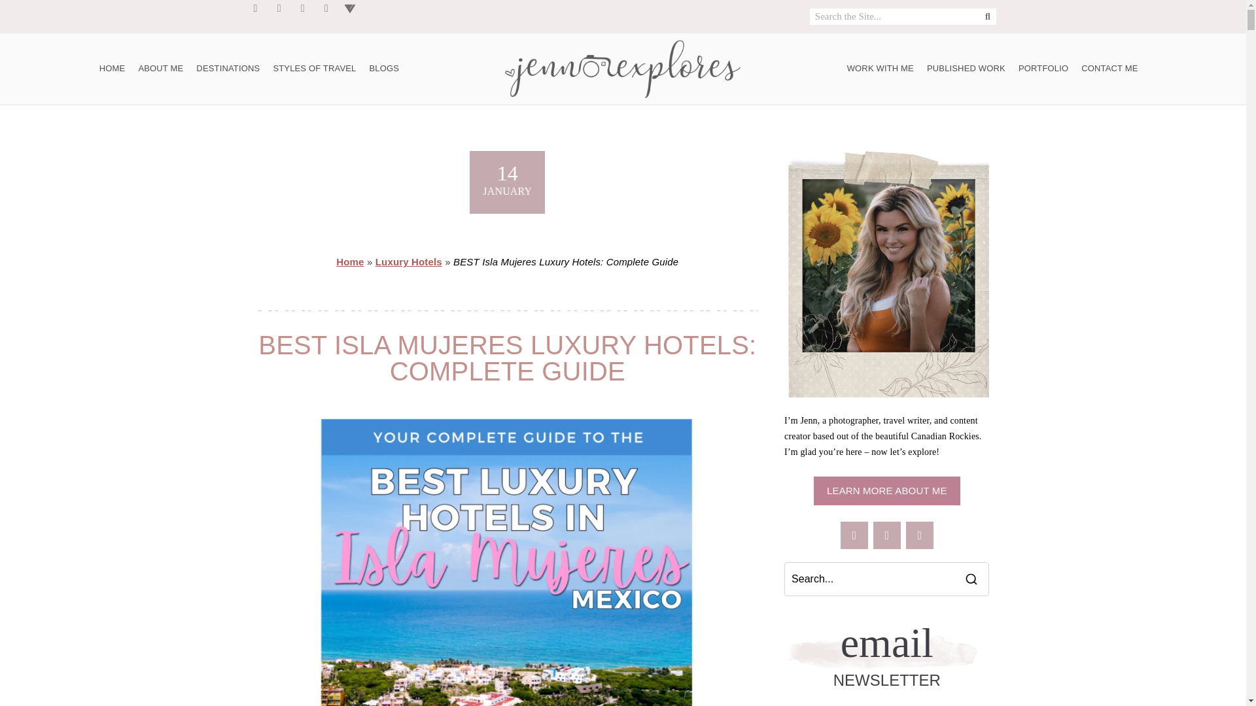  I want to click on facebook, so click(854, 535).